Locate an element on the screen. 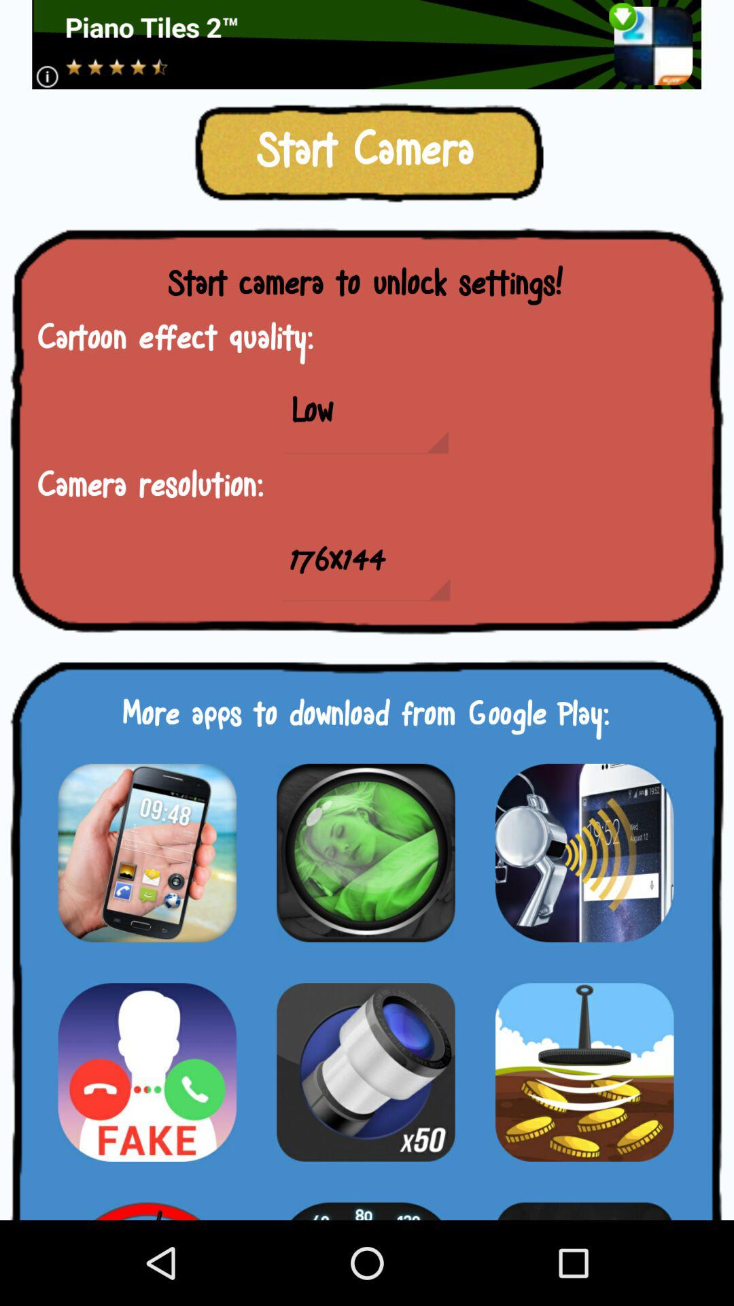  download a new app is located at coordinates (366, 853).